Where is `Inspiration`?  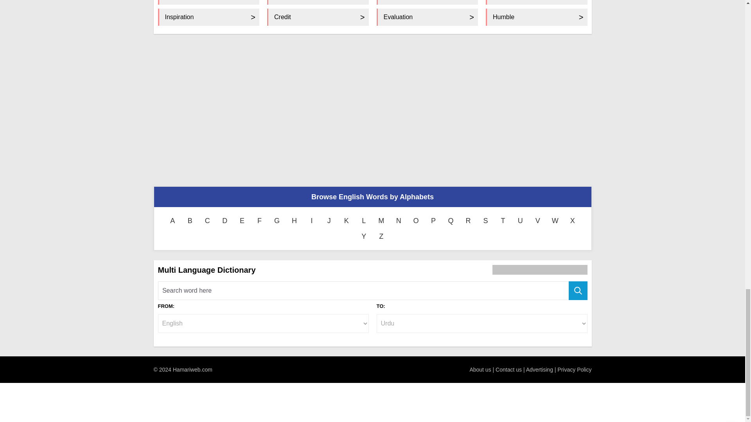
Inspiration is located at coordinates (209, 17).